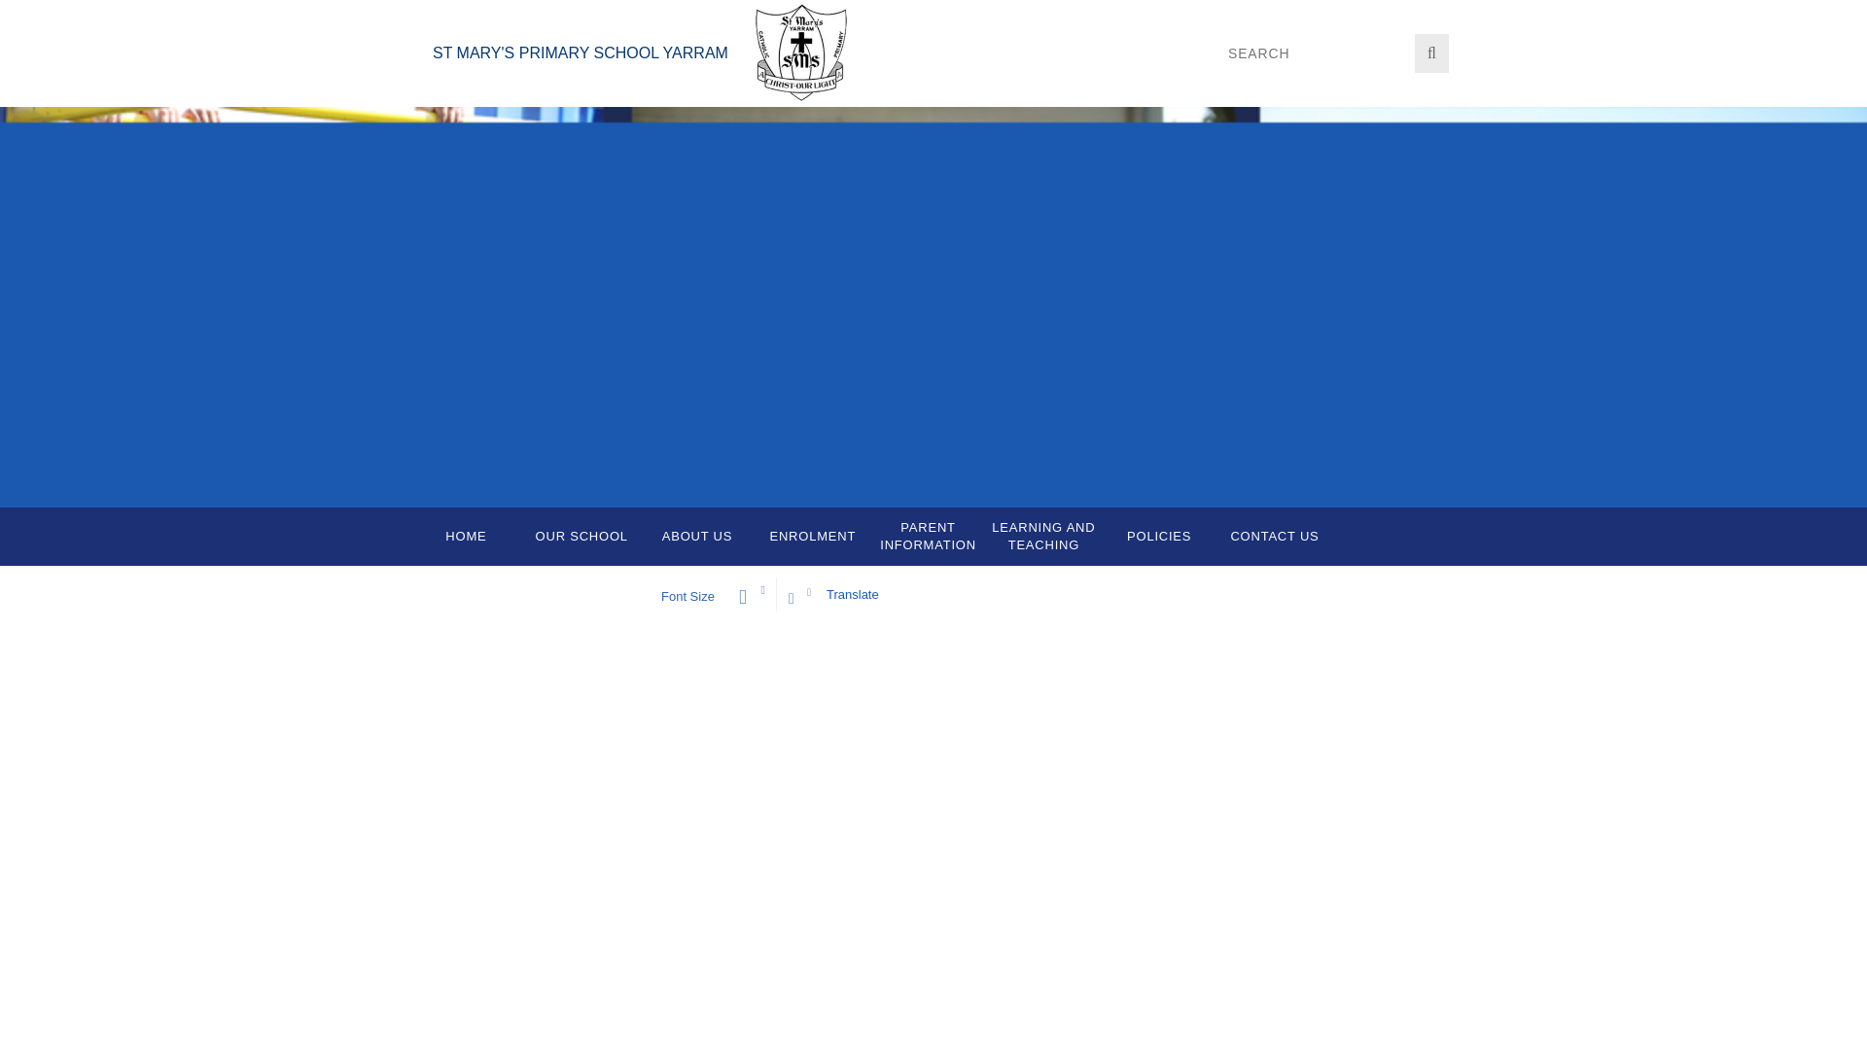 The height and width of the screenshot is (1050, 1867). Describe the element at coordinates (580, 76) in the screenshot. I see `ST MARY'S PRIMARY SCHOOL YARRAM` at that location.